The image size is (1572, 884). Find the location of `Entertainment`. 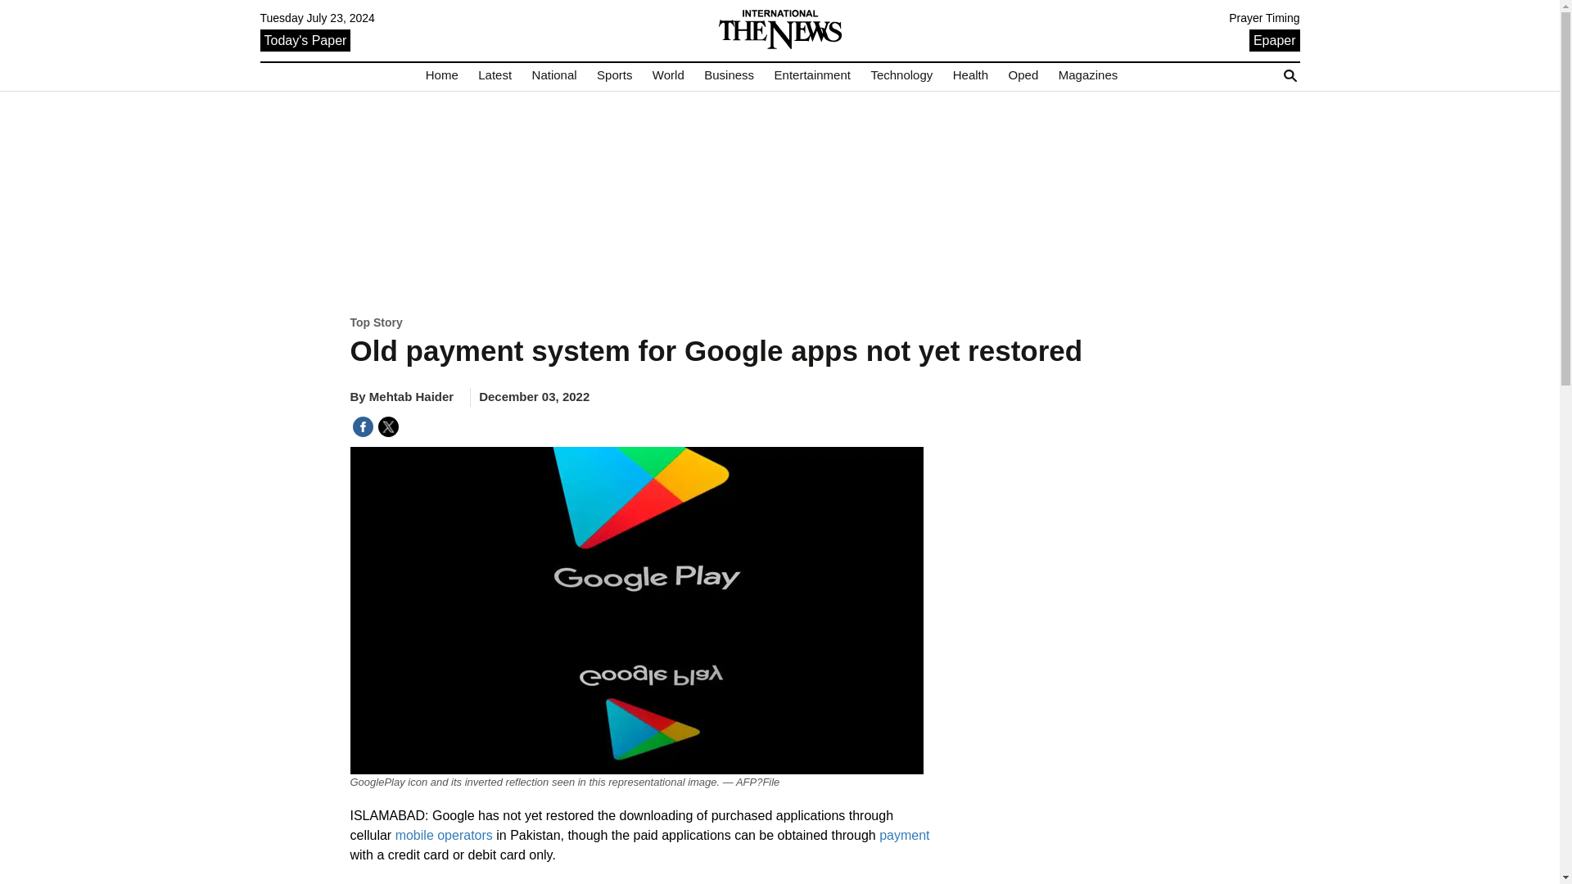

Entertainment is located at coordinates (812, 75).